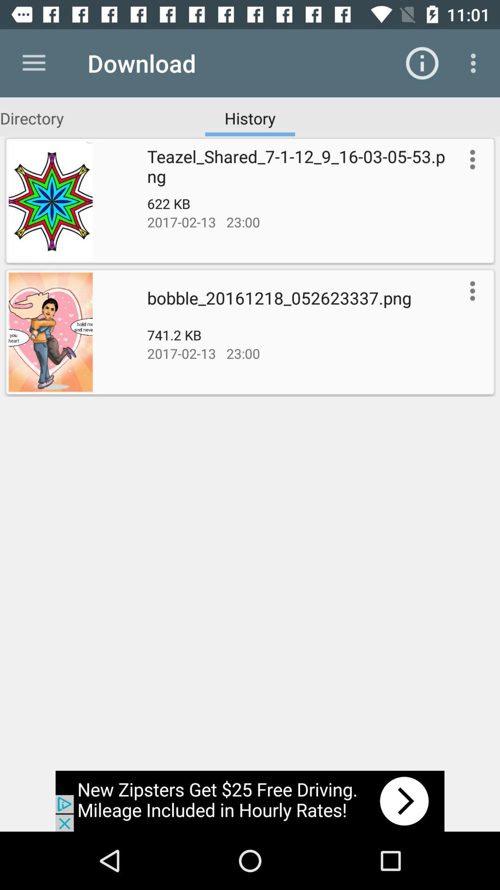 The width and height of the screenshot is (500, 890). I want to click on open settings, so click(470, 291).